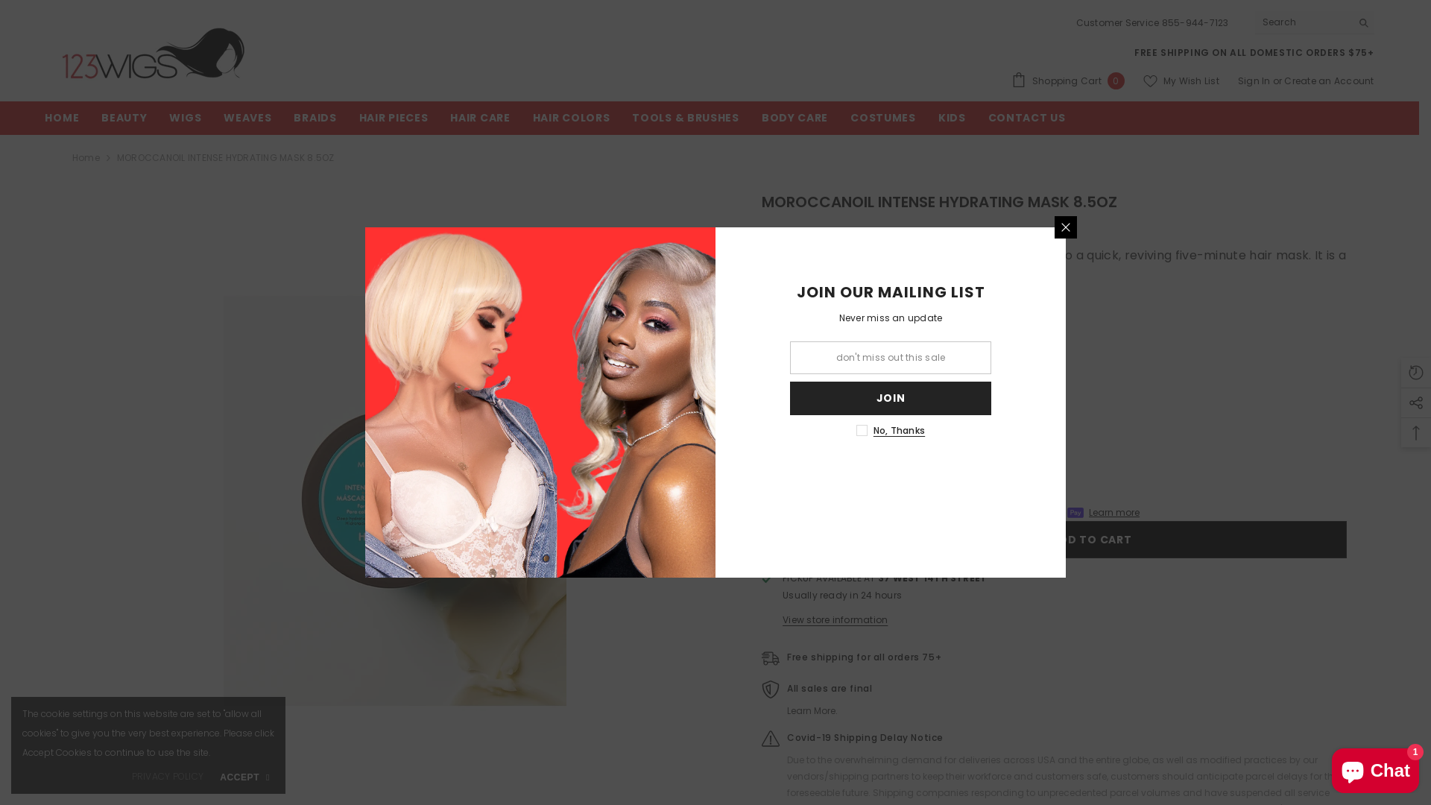  I want to click on Add to wishlist, so click(806, 540).